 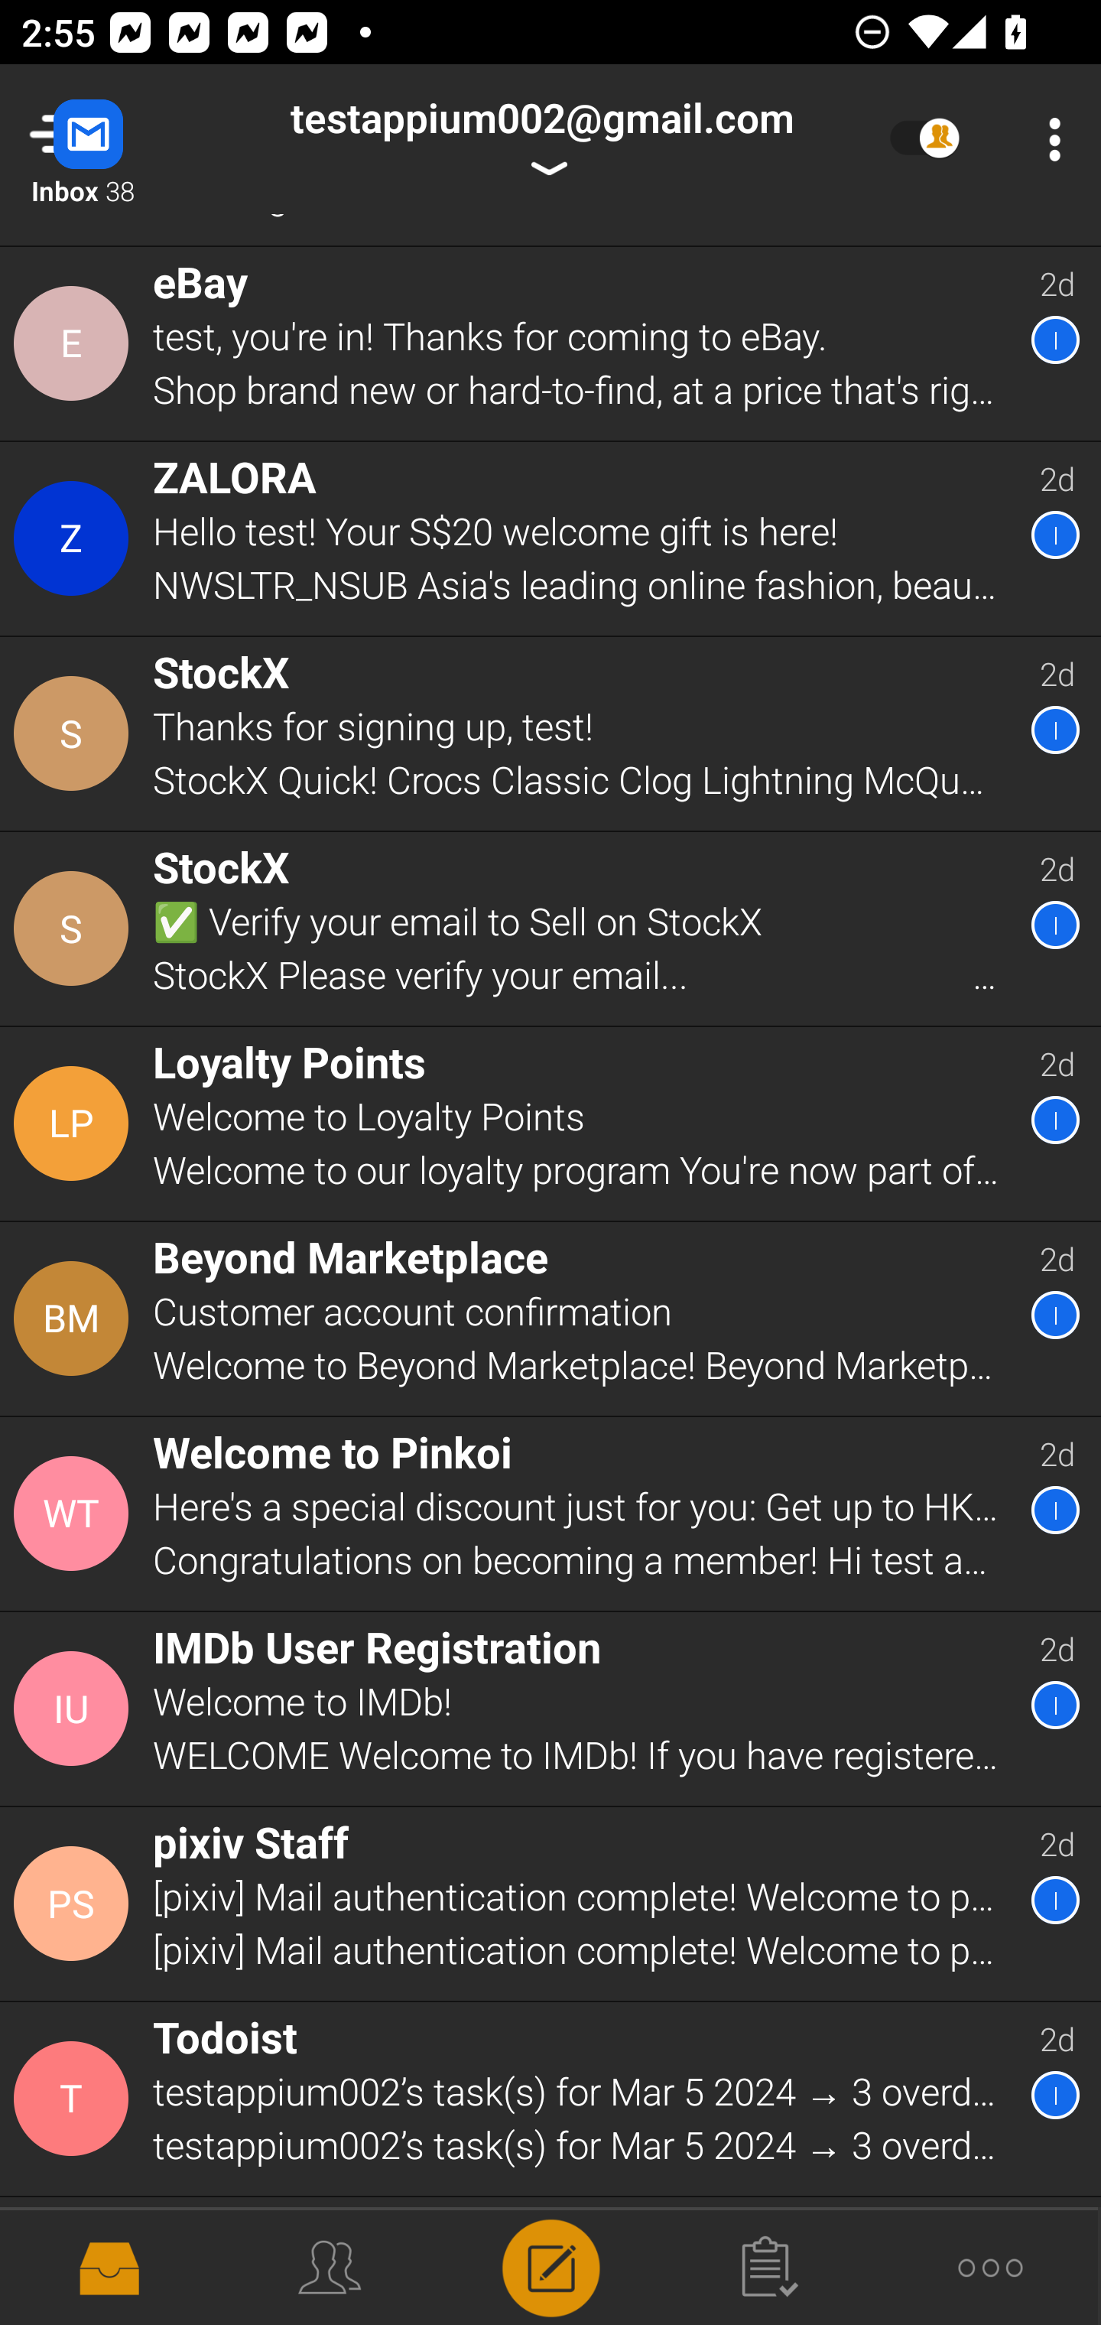 I want to click on Navigate up, so click(x=121, y=139).